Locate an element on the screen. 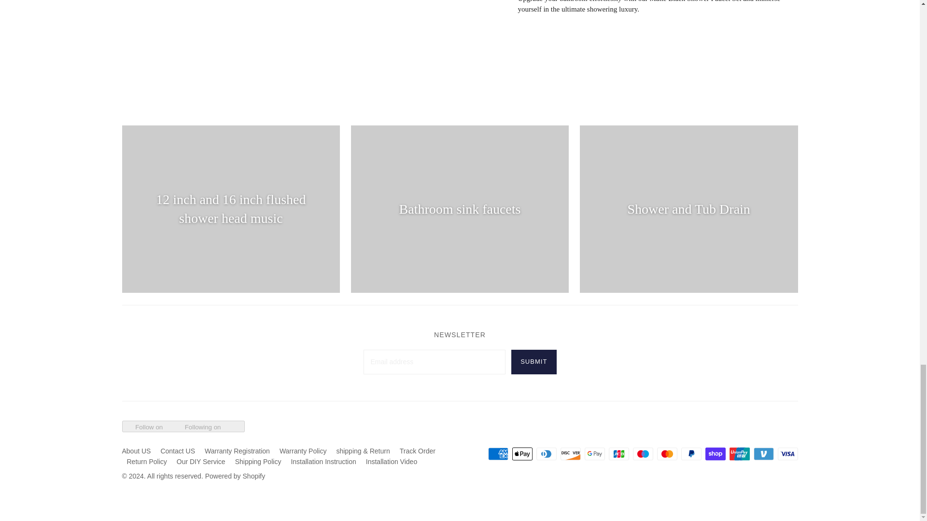 This screenshot has height=521, width=927. Maestro is located at coordinates (642, 453).